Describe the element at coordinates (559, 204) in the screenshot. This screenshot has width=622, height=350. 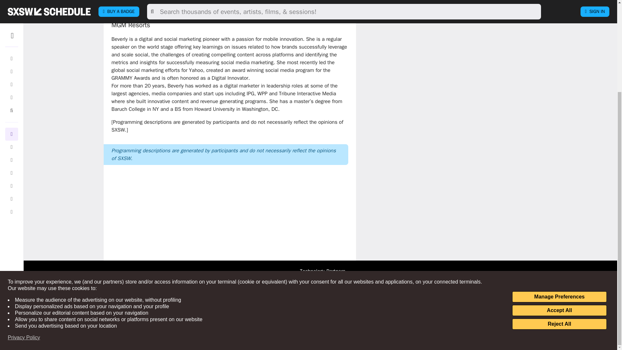
I see `Reject All` at that location.